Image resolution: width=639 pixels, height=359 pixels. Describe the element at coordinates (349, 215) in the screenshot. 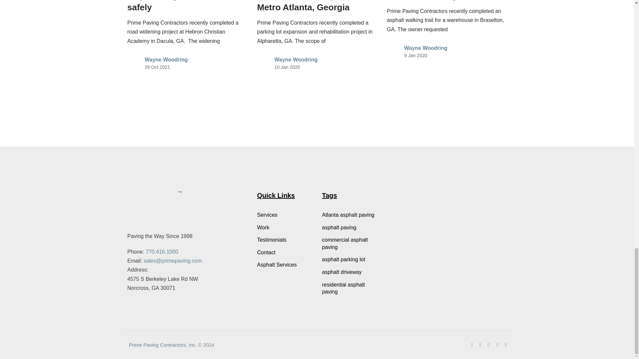

I see `Atlanta asphalt paving` at that location.